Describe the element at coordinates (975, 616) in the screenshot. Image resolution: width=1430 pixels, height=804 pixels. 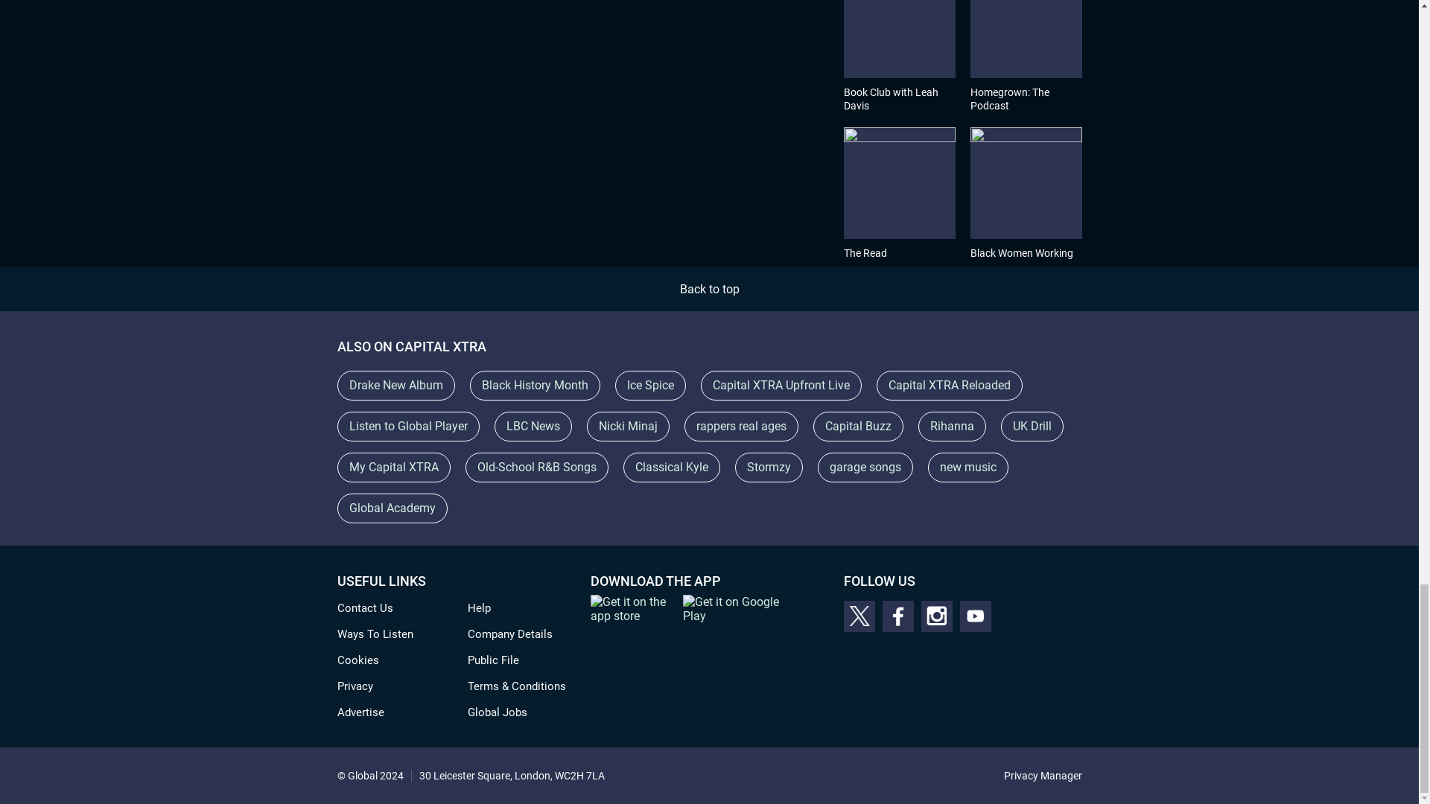
I see `Follow CapitalXtra on Youtube` at that location.